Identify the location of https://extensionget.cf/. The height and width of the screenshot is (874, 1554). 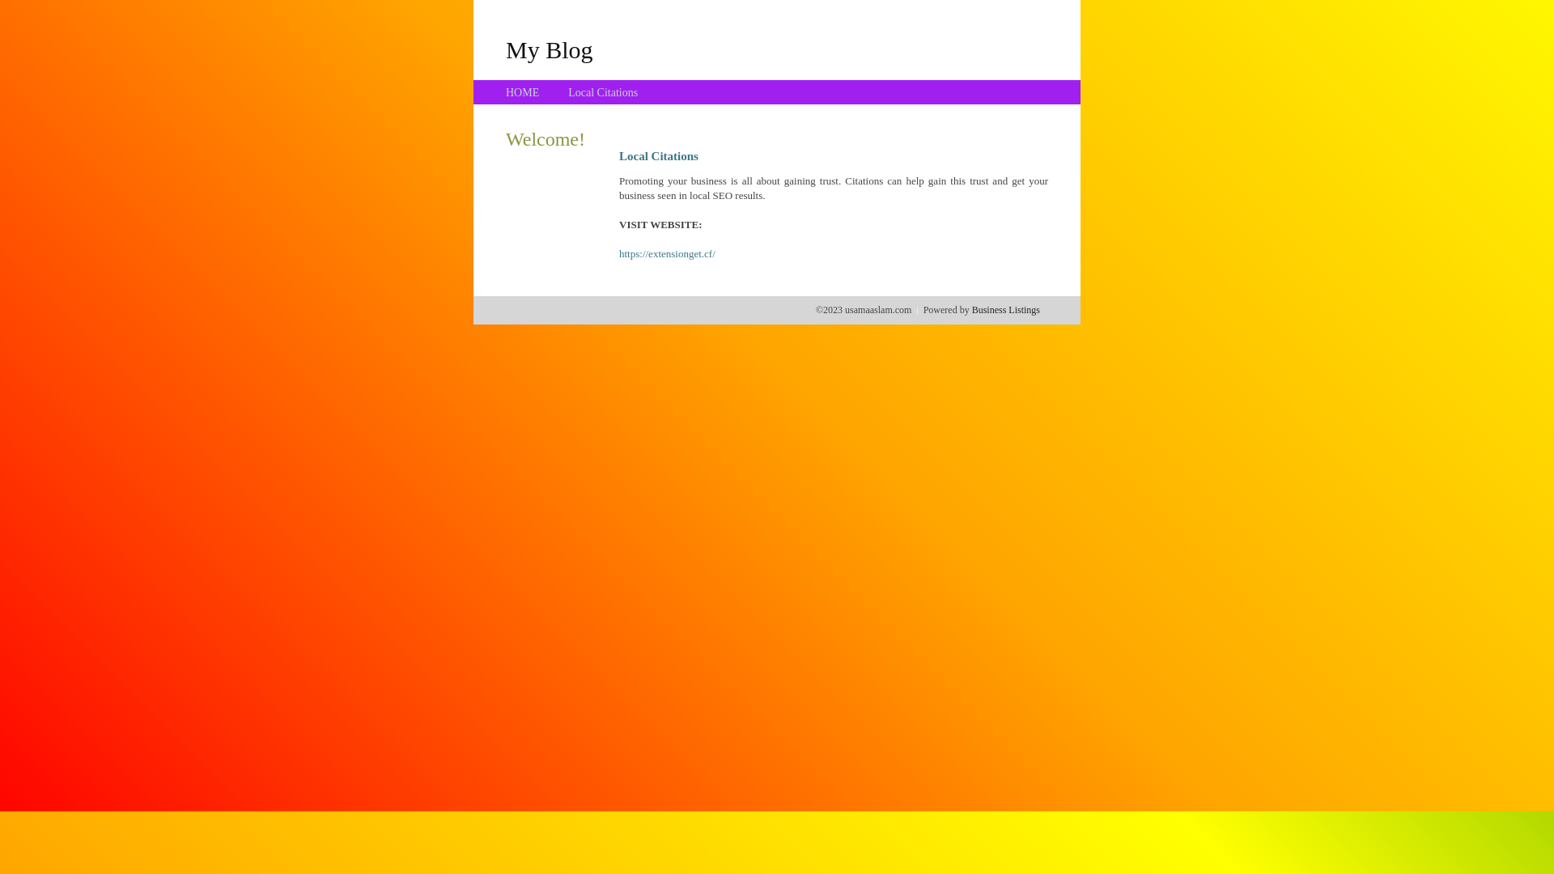
(667, 254).